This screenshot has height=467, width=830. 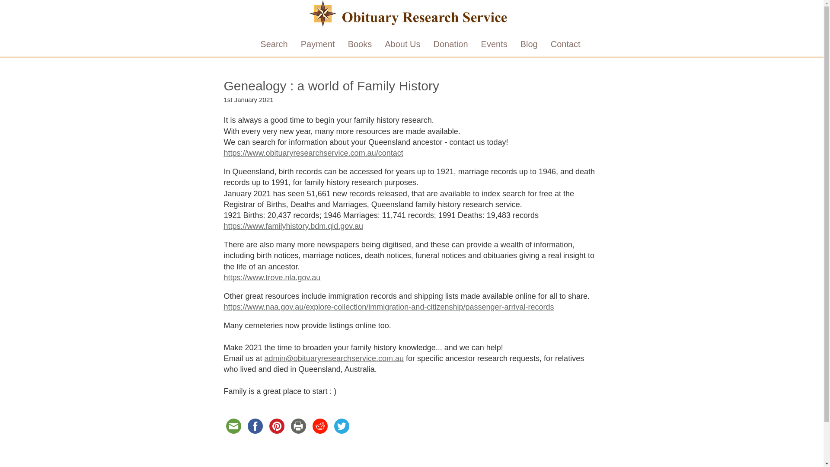 What do you see at coordinates (274, 44) in the screenshot?
I see `Search` at bounding box center [274, 44].